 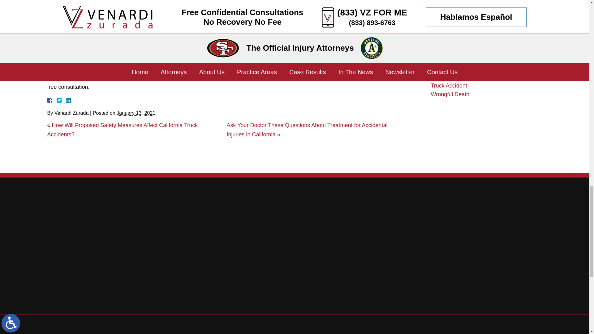 I want to click on Twitter, so click(x=61, y=100).